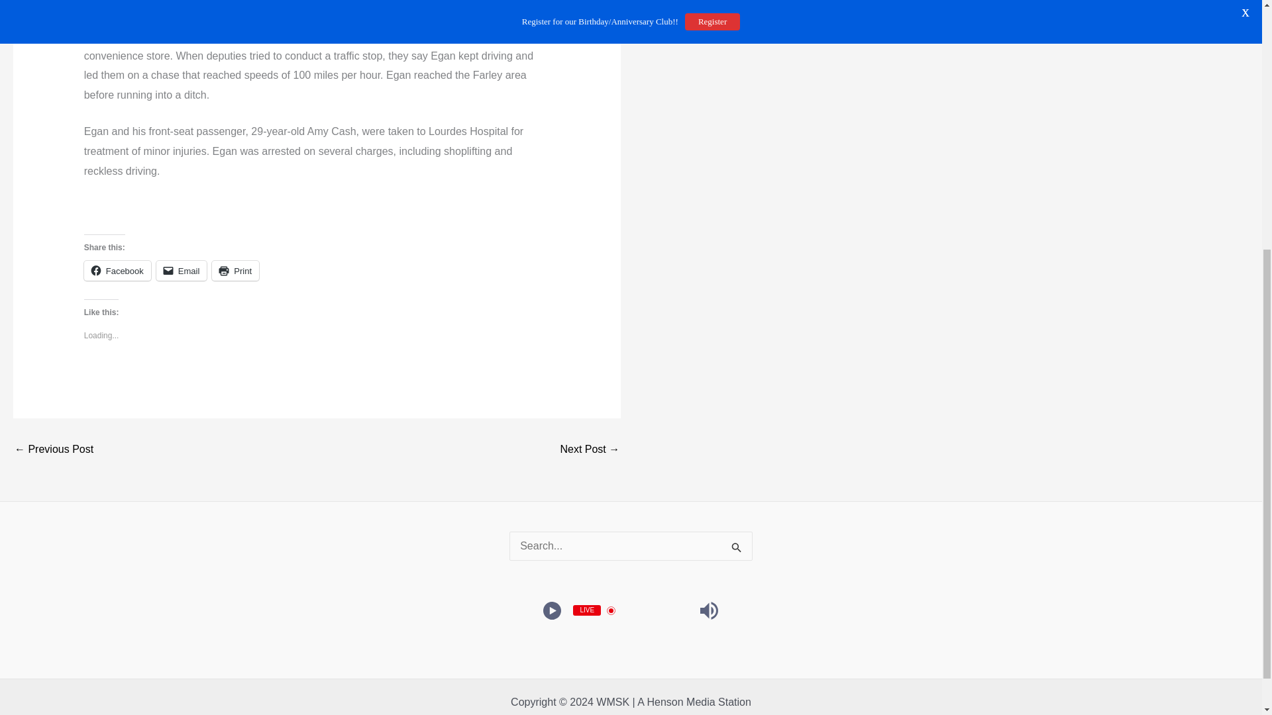 The height and width of the screenshot is (715, 1272). What do you see at coordinates (53, 449) in the screenshot?
I see `Science Hill police chief suspended following indictment` at bounding box center [53, 449].